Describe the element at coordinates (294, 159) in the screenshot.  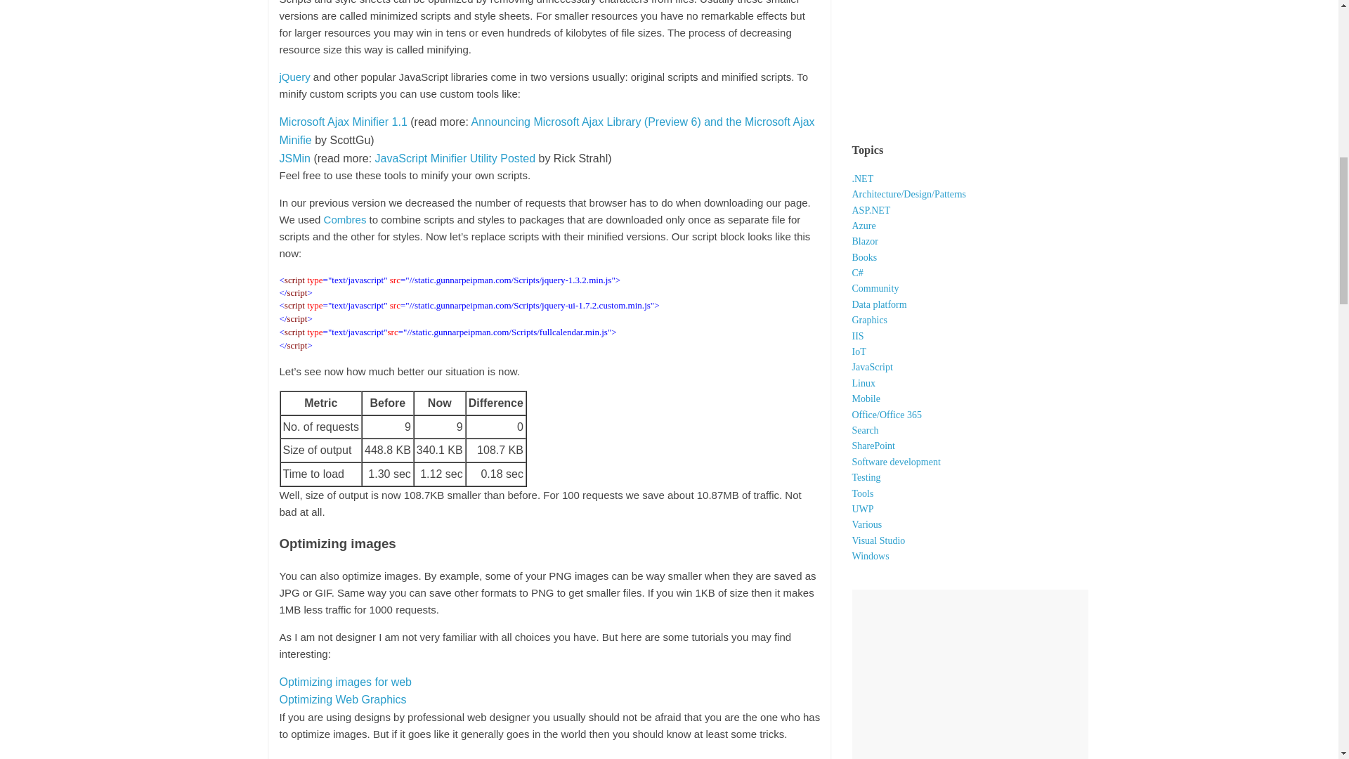
I see `JSMin` at that location.